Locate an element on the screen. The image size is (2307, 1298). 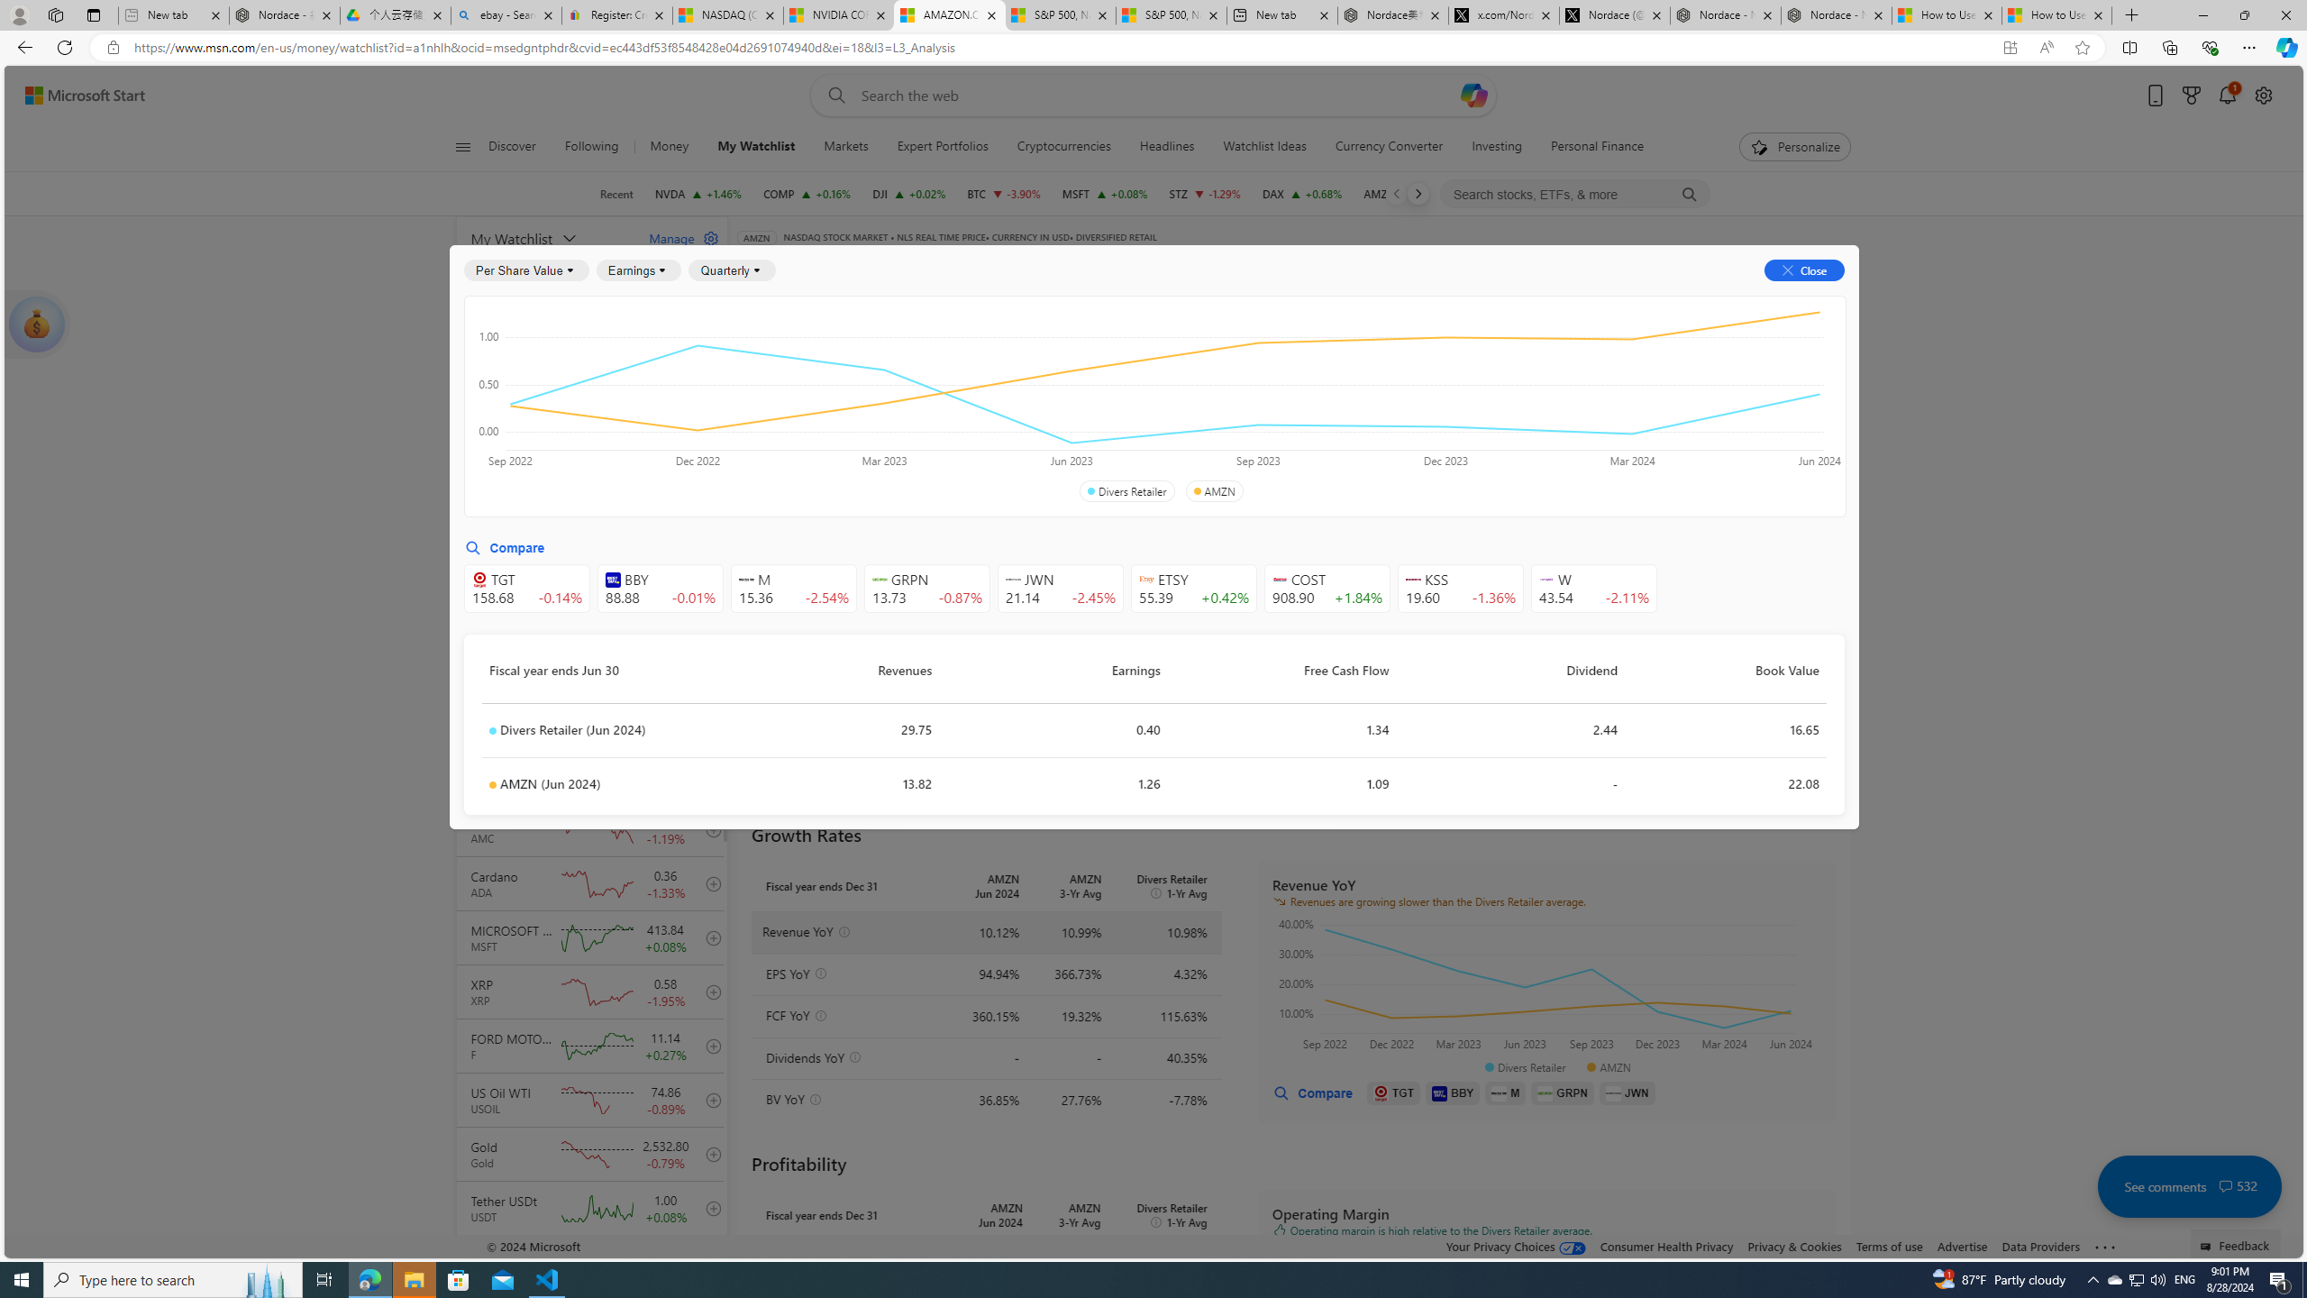
My Watchlist is located at coordinates (757, 147).